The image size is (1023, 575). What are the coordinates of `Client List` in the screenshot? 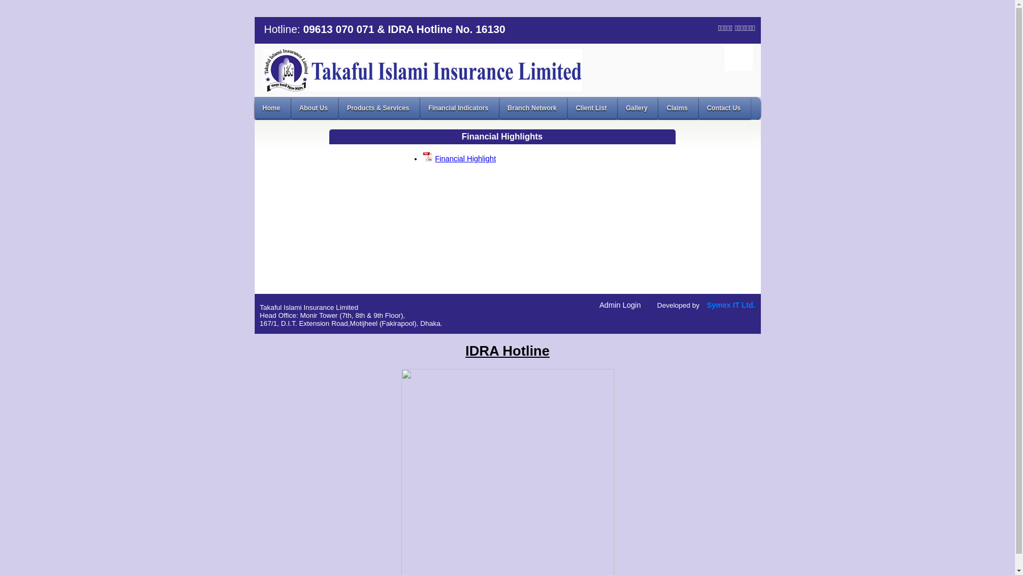 It's located at (592, 108).